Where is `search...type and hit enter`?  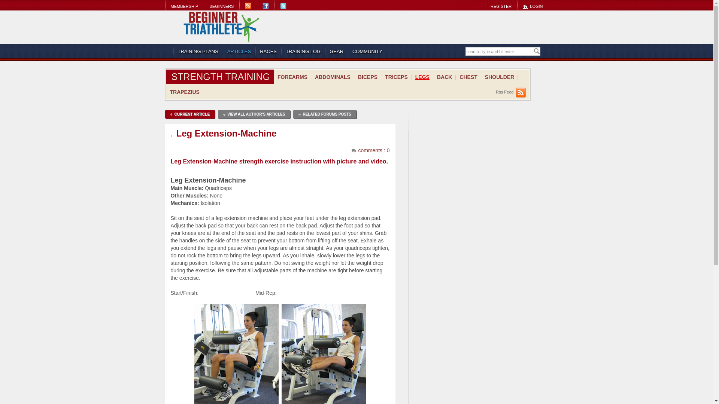 search...type and hit enter is located at coordinates (499, 52).